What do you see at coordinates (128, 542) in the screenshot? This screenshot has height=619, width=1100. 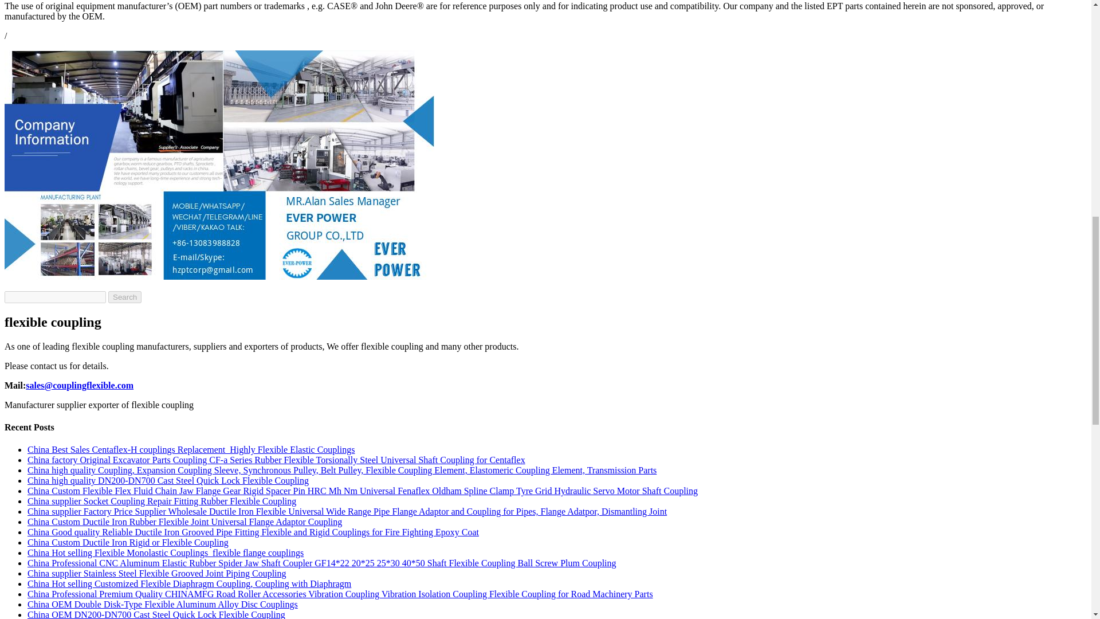 I see `China Custom Ductile Iron Rigid or Flexible Coupling` at bounding box center [128, 542].